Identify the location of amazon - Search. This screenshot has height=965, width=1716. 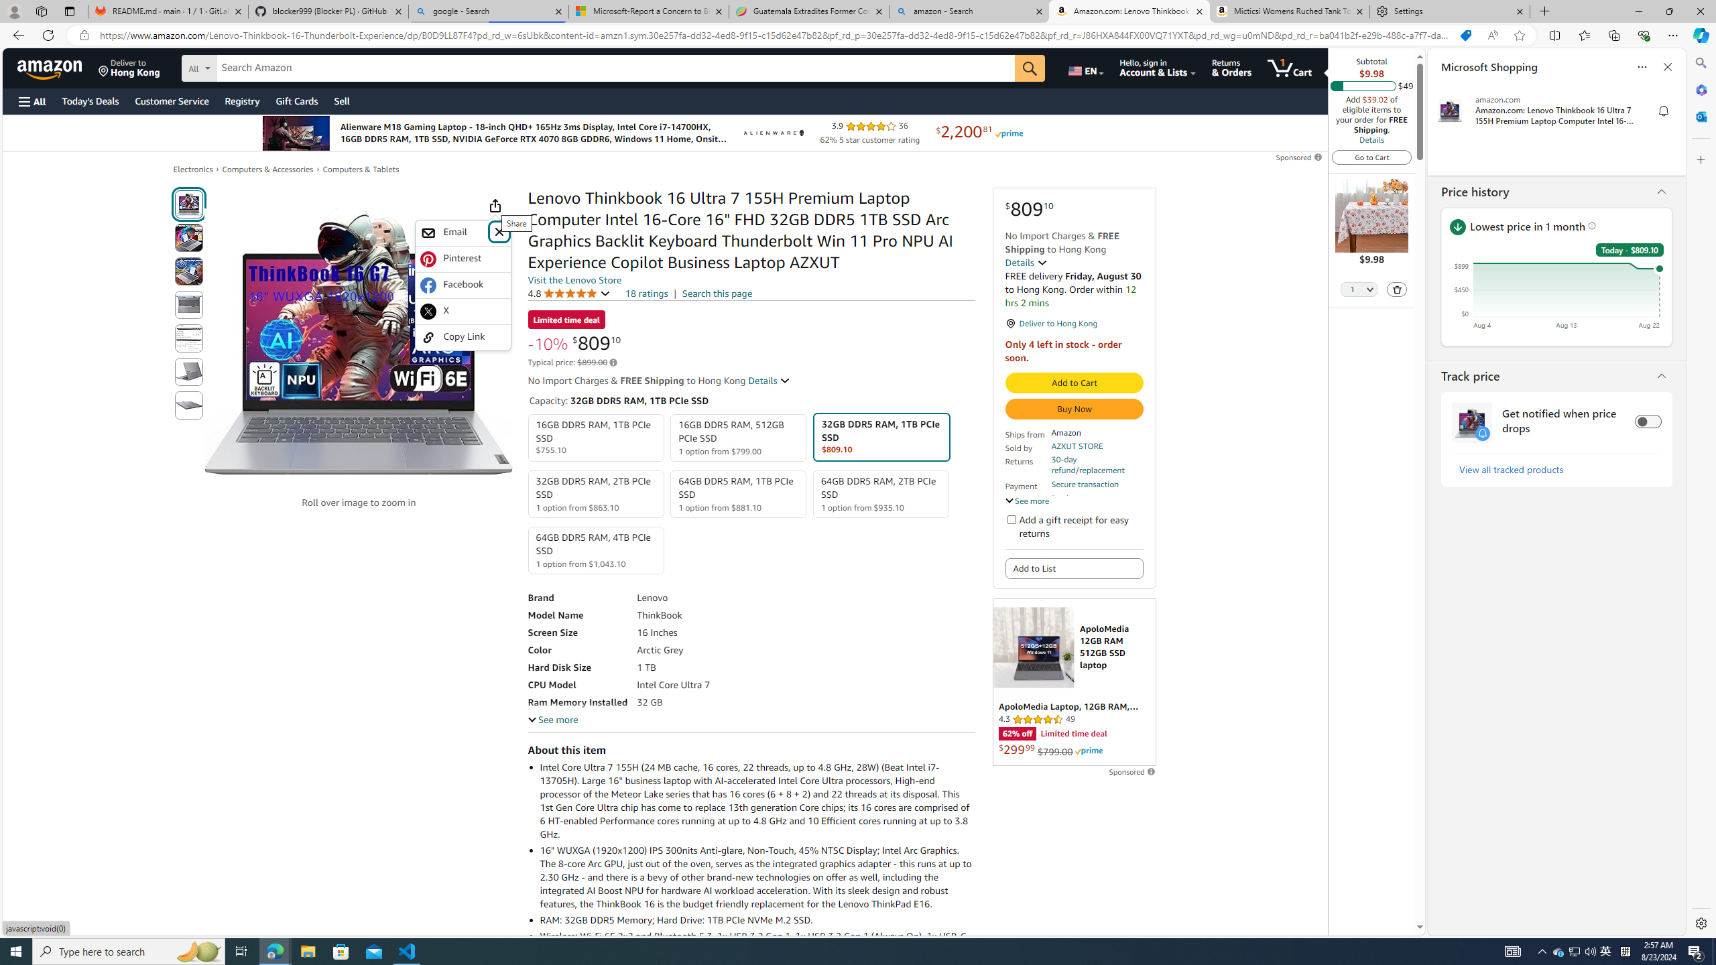
(969, 11).